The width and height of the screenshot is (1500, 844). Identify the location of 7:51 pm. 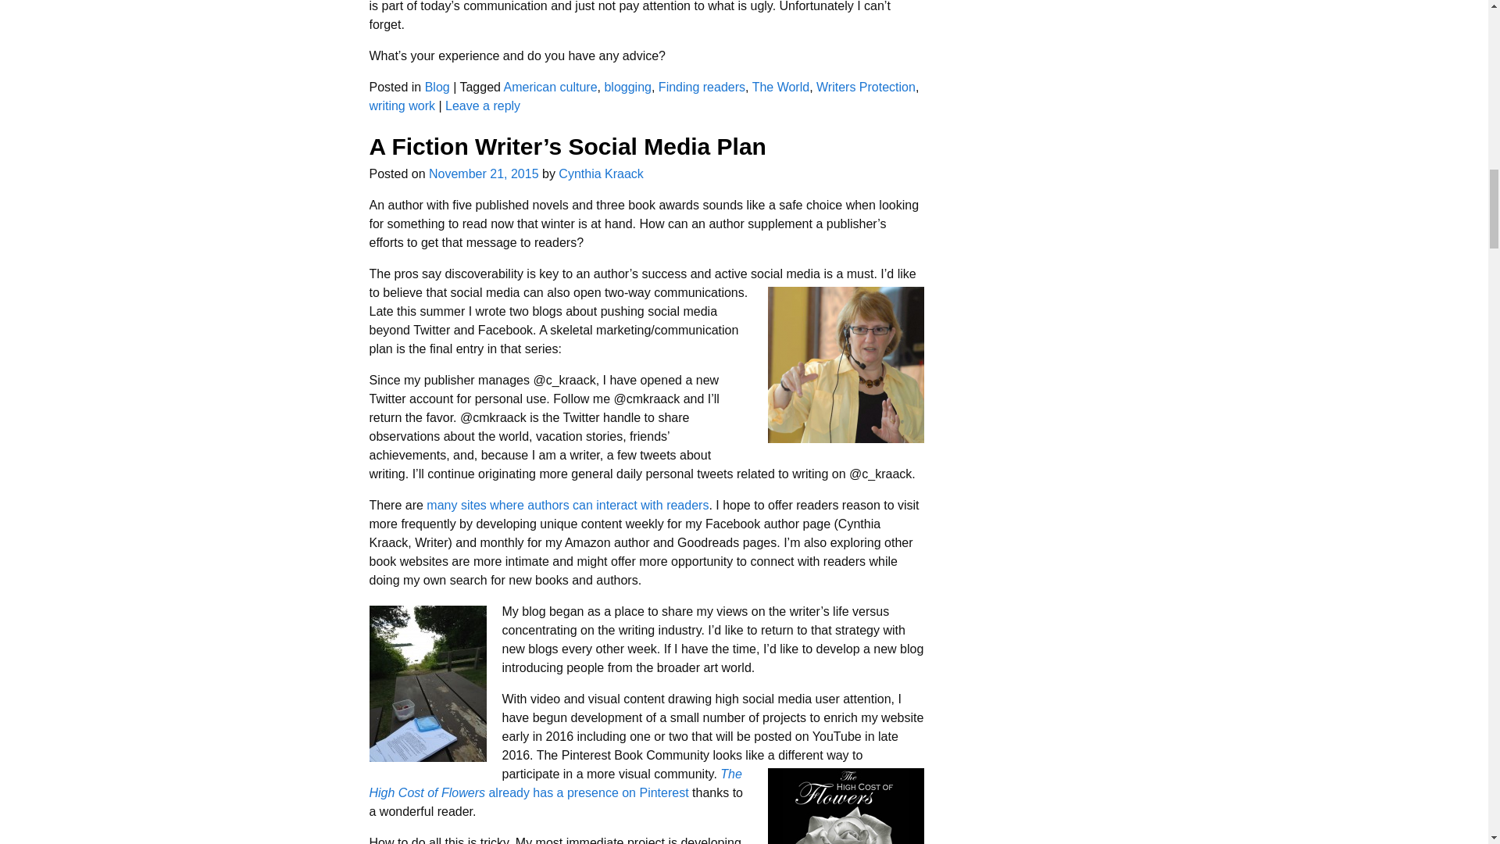
(484, 173).